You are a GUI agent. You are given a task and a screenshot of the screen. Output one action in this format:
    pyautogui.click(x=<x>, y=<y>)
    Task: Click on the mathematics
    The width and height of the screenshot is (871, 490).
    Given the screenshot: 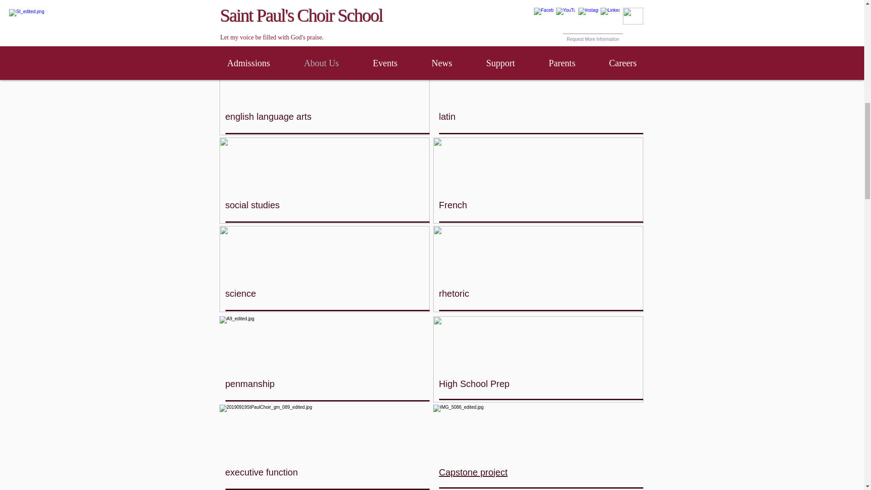 What is the action you would take?
    pyautogui.click(x=250, y=28)
    